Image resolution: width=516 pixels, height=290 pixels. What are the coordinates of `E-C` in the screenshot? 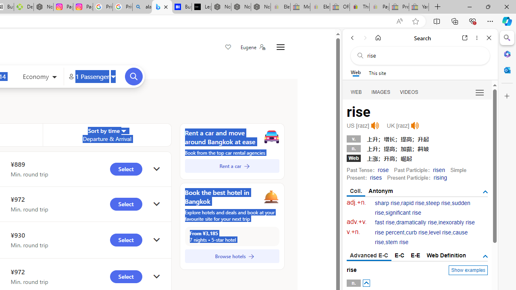 It's located at (399, 255).